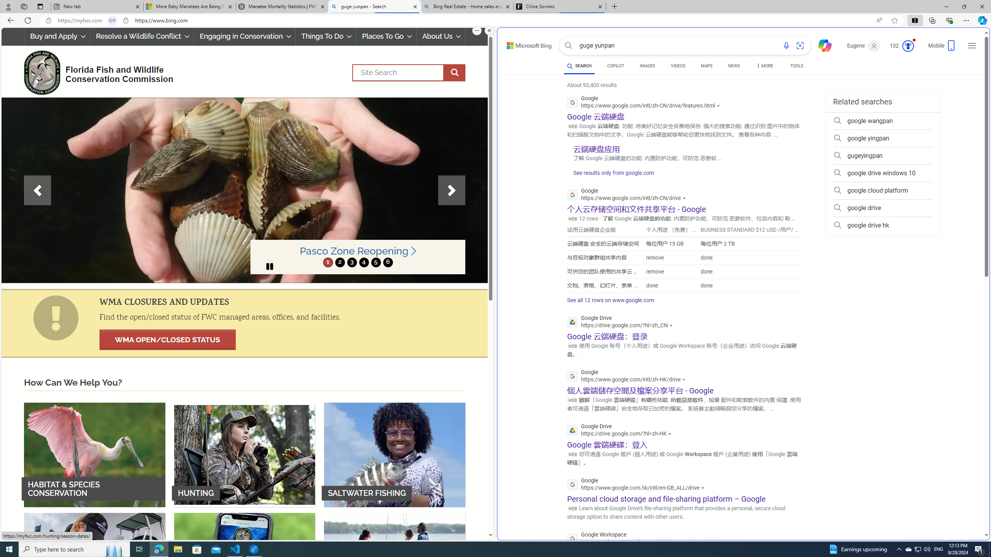 This screenshot has width=991, height=557. I want to click on Bing Real Estate - Home sales and rental listings, so click(466, 7).